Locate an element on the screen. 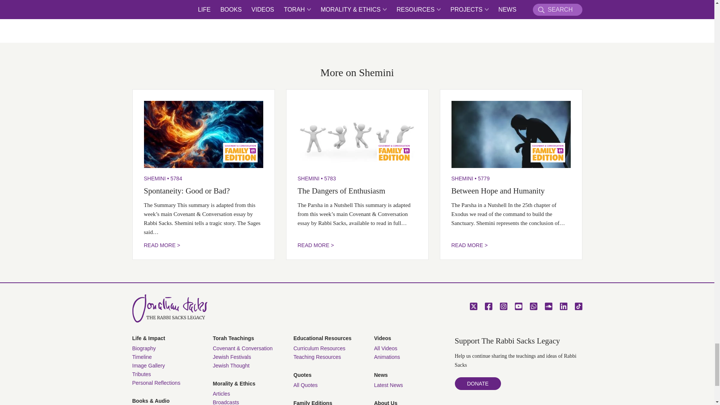 The image size is (720, 405). The Rabbi Sacks Legacy is located at coordinates (169, 308).